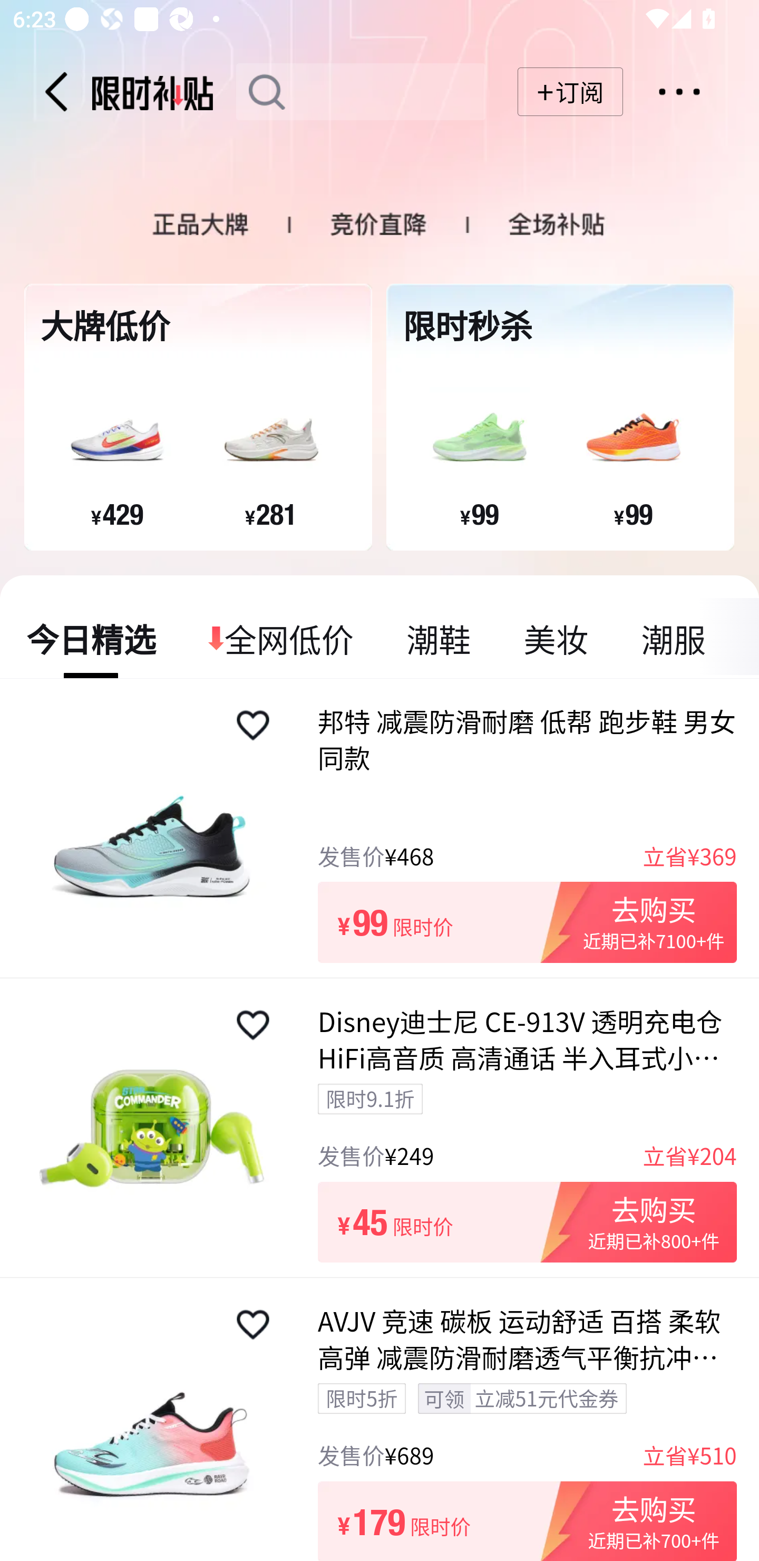 The width and height of the screenshot is (759, 1561). Describe the element at coordinates (117, 514) in the screenshot. I see `¥429` at that location.